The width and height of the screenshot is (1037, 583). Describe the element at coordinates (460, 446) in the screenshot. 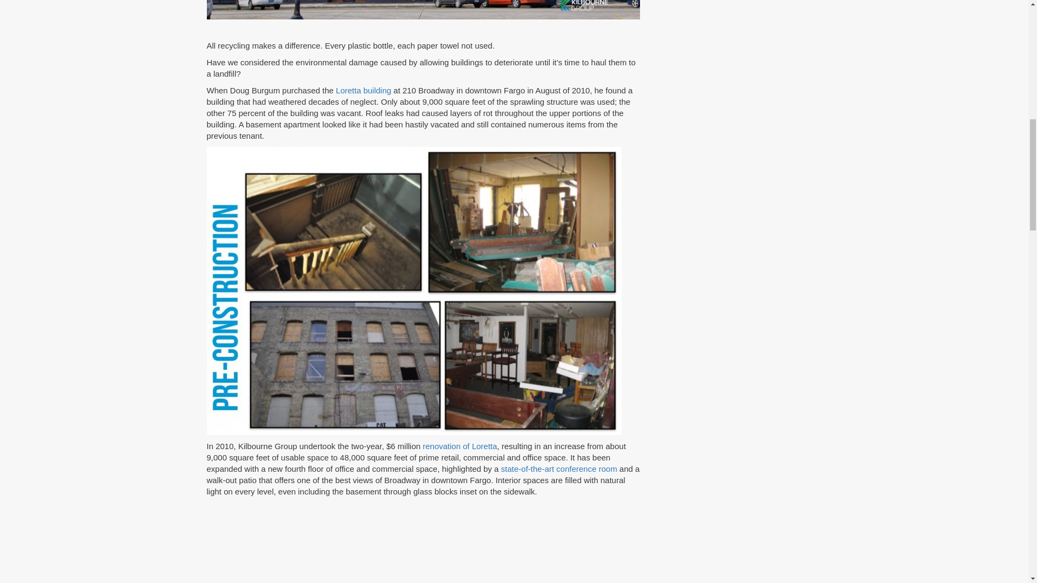

I see `renovation of Loretta` at that location.